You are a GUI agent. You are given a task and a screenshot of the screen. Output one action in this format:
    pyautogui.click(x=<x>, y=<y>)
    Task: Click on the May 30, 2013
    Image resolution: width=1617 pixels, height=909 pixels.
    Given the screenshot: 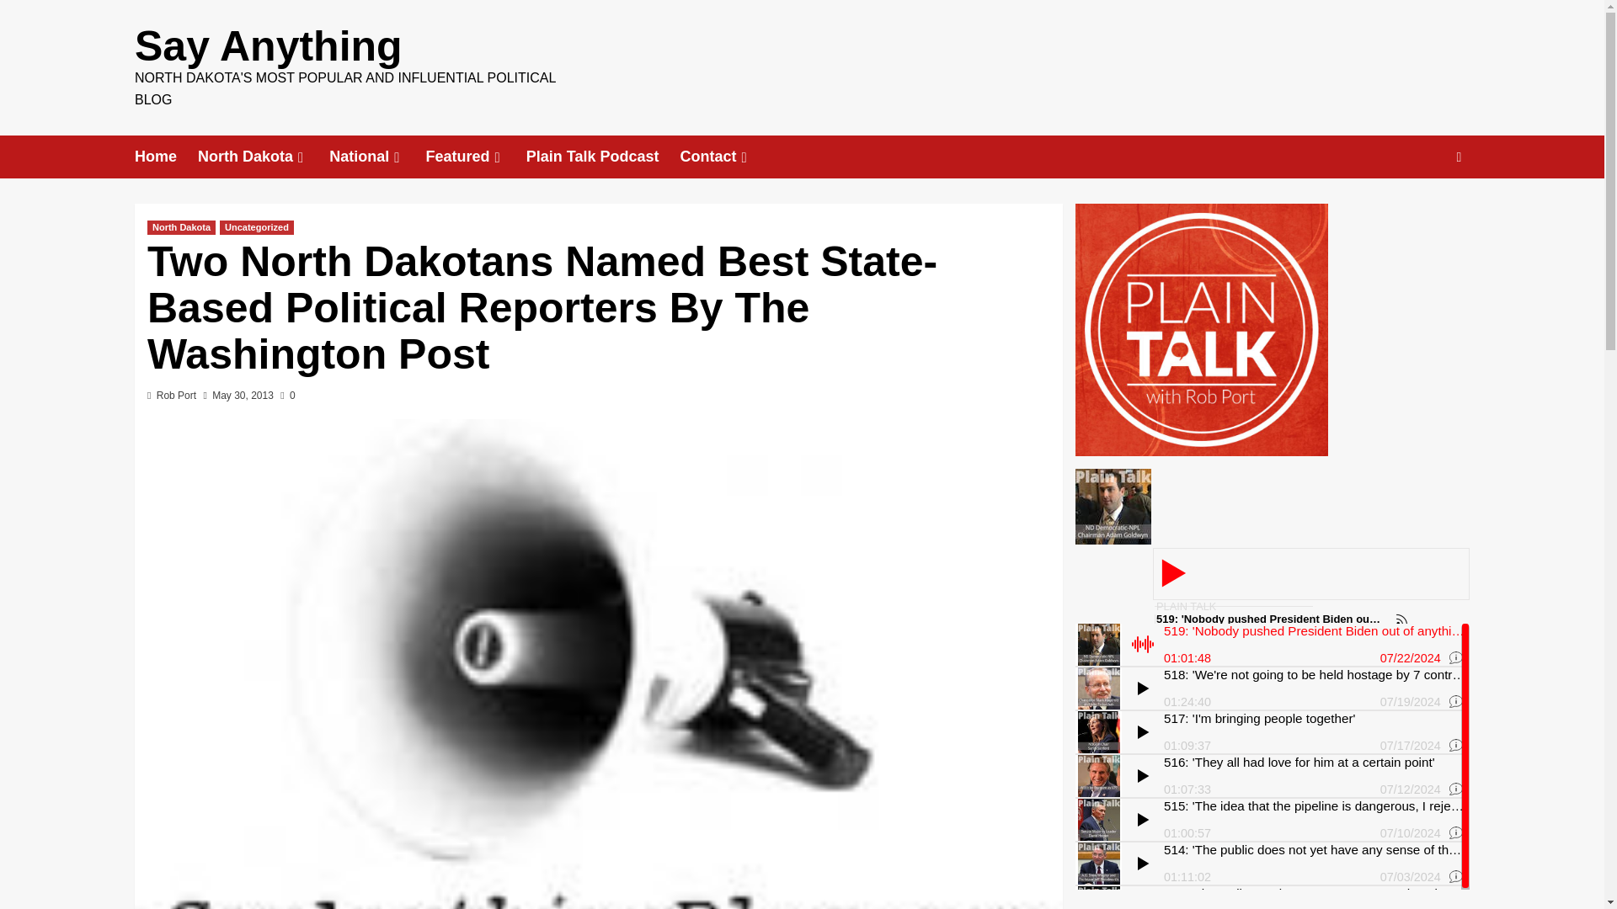 What is the action you would take?
    pyautogui.click(x=243, y=396)
    